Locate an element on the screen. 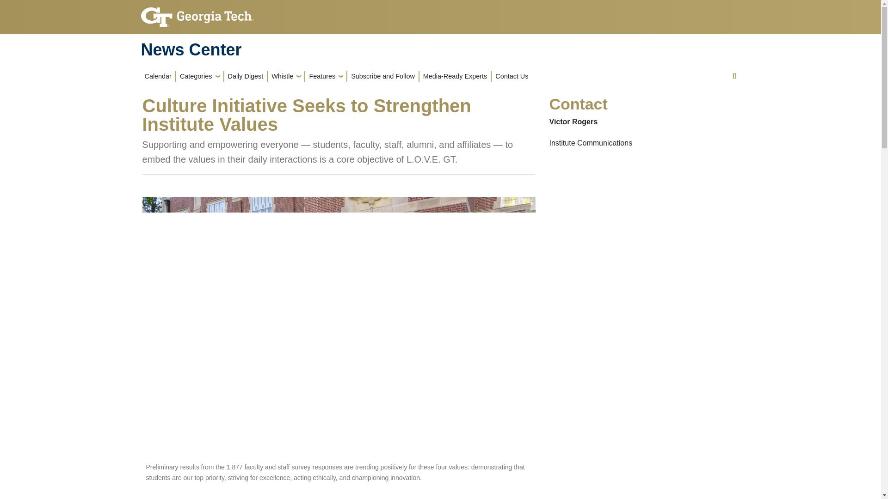 This screenshot has height=499, width=888. Features is located at coordinates (326, 76).